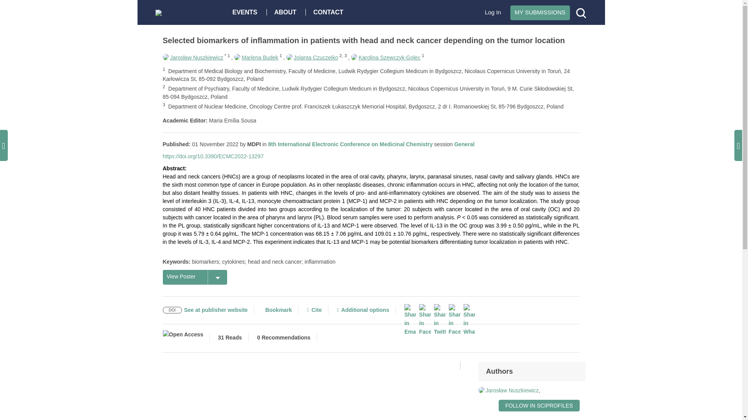 The width and height of the screenshot is (748, 420). I want to click on ABOUT, so click(287, 12).